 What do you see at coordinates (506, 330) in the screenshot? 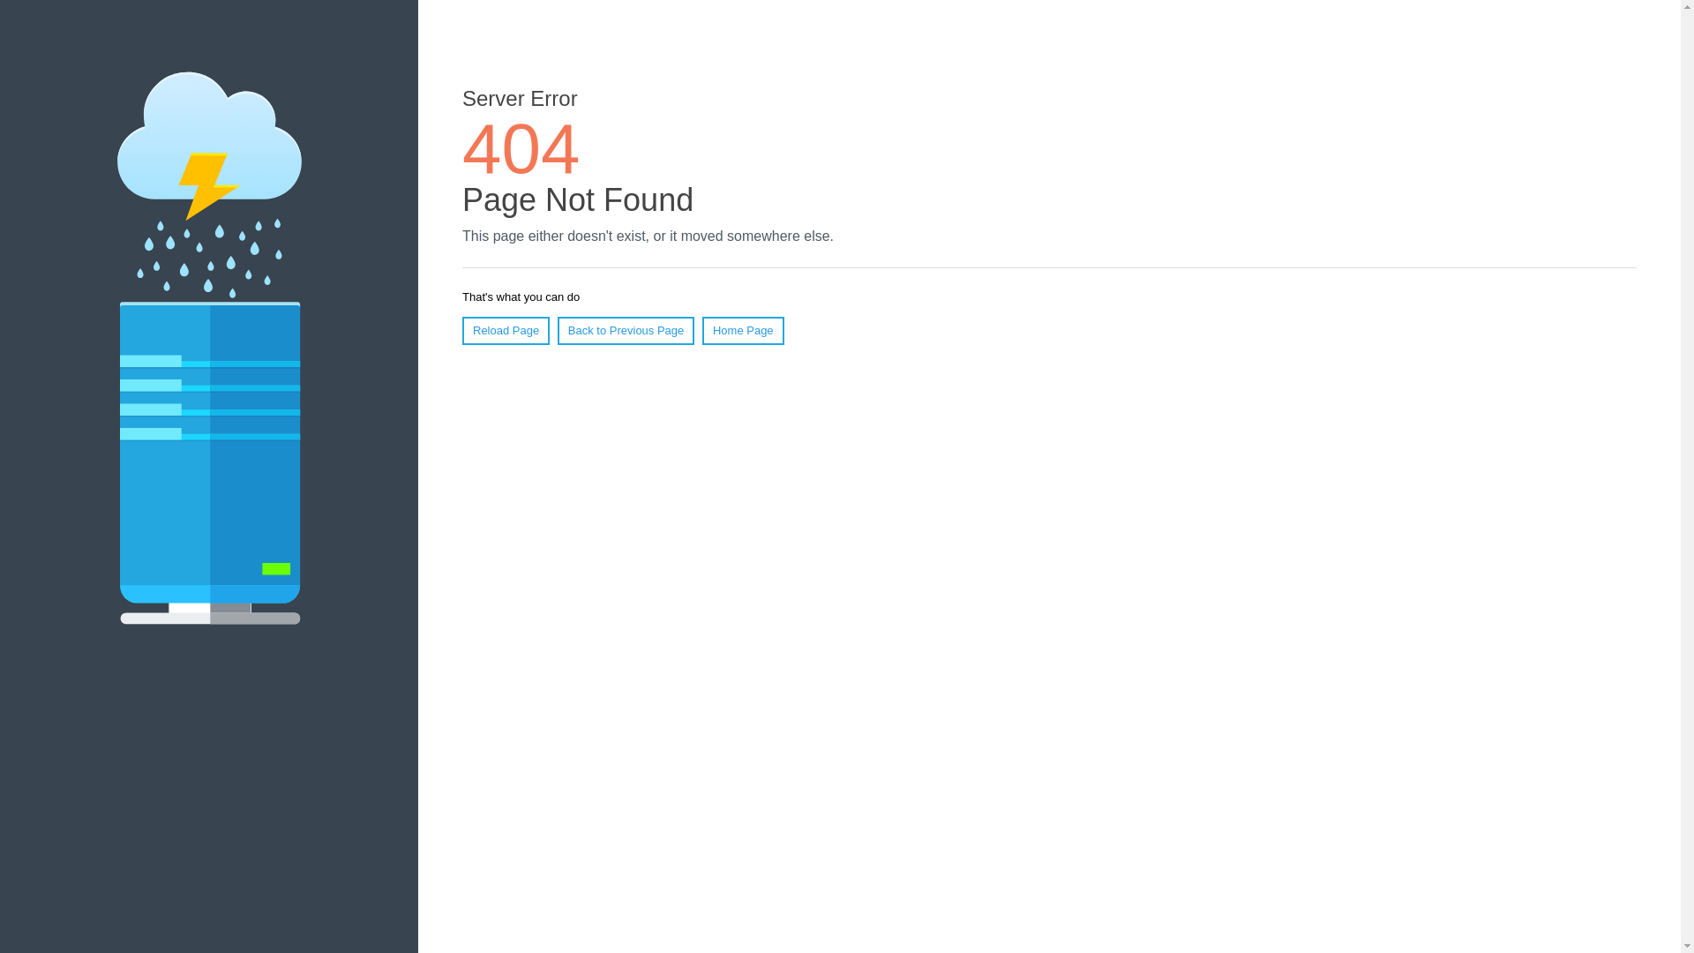
I see `Reload Page` at bounding box center [506, 330].